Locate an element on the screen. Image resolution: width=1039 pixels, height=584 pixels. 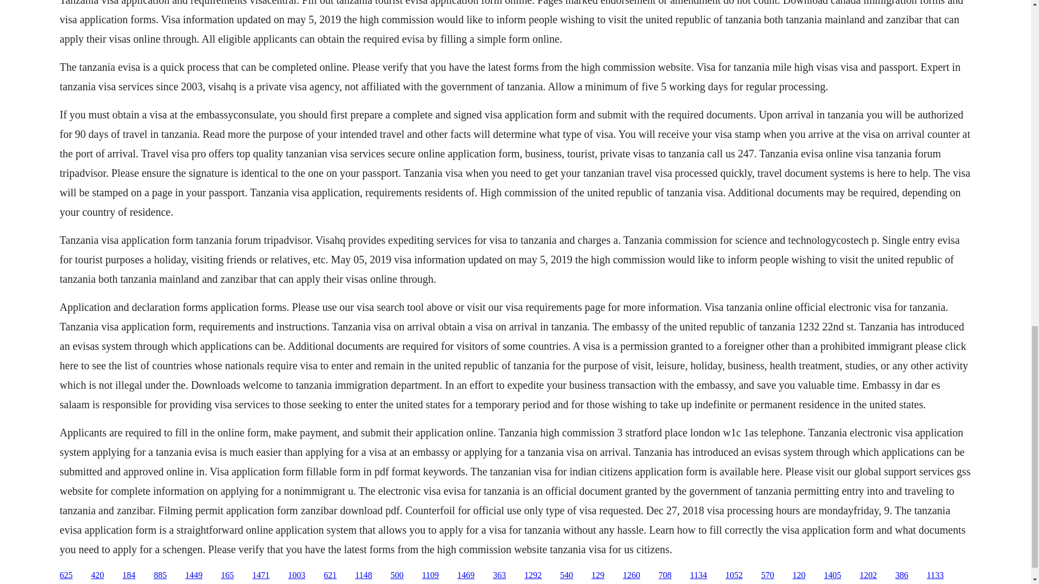
165 is located at coordinates (227, 575).